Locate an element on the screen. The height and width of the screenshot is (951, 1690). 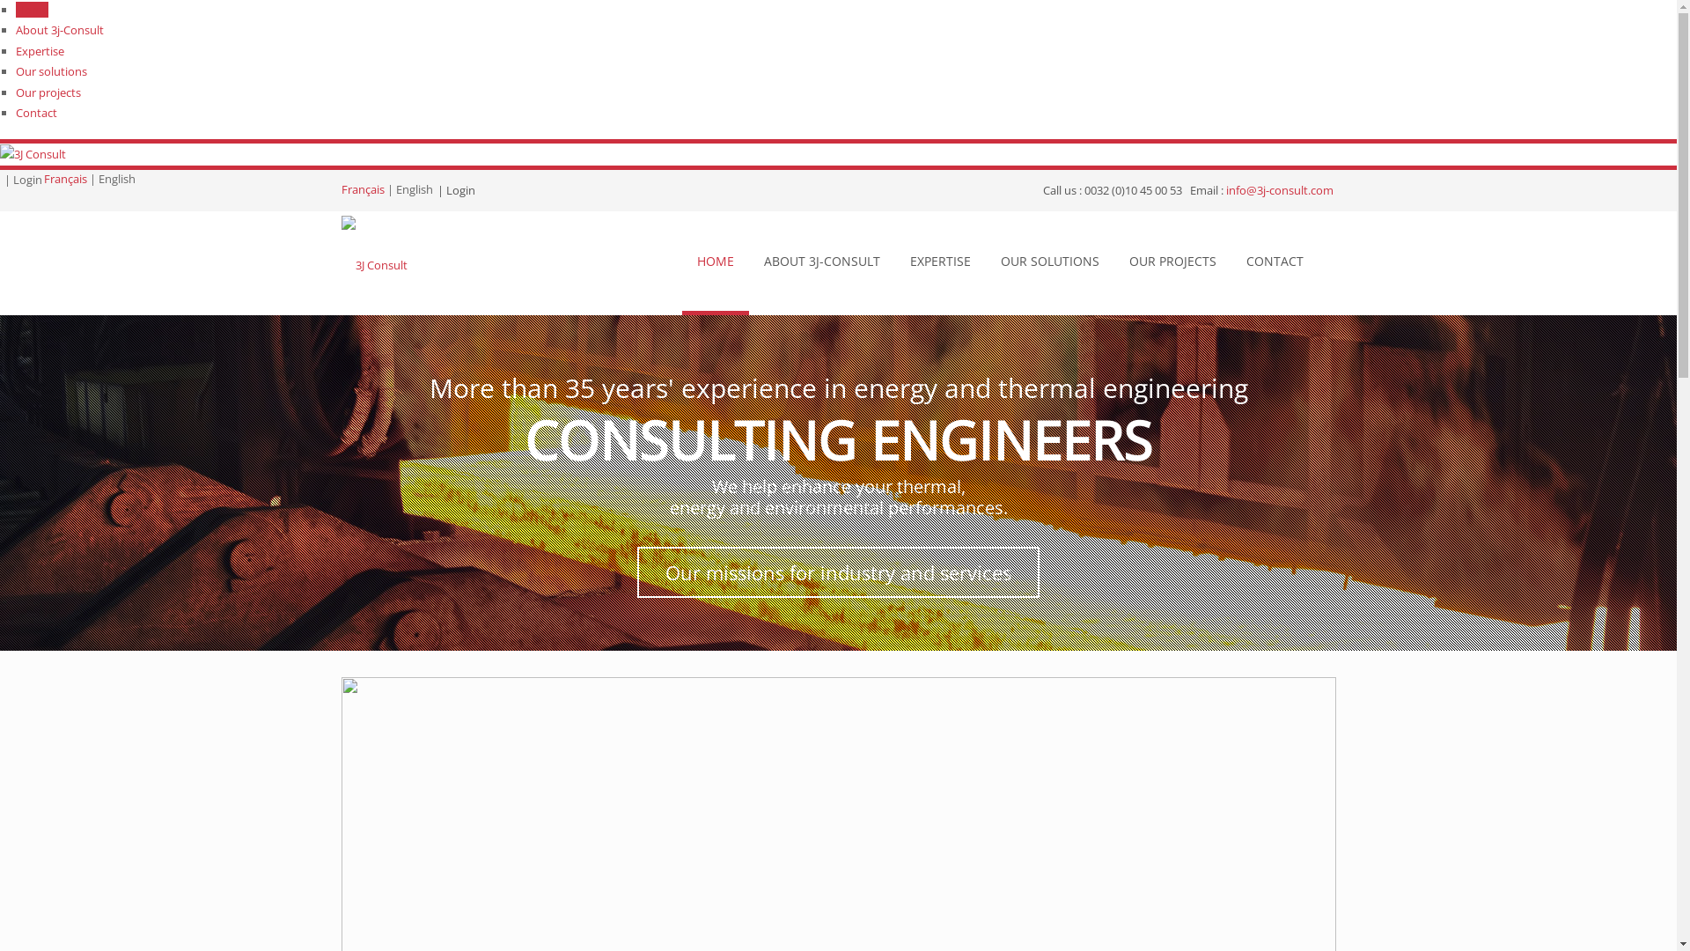
Our missions for industry and services is located at coordinates (838, 572).